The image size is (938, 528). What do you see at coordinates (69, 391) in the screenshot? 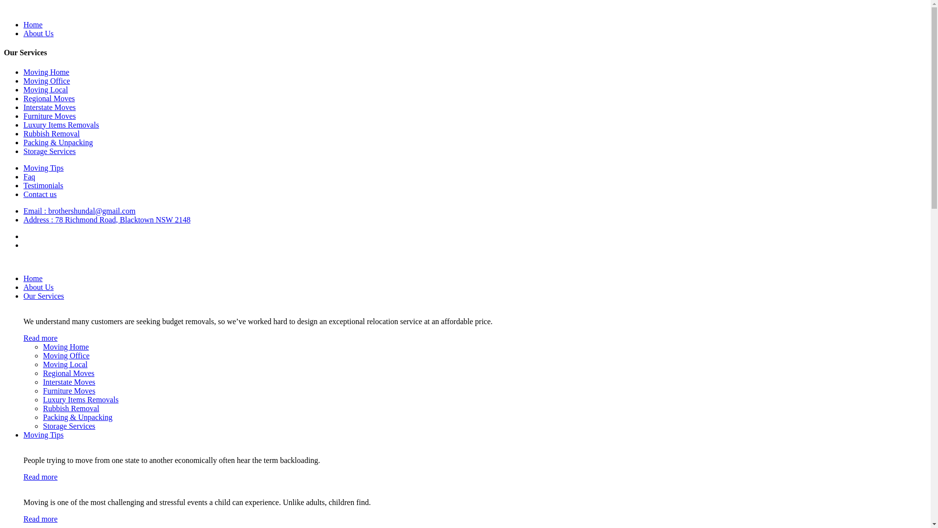
I see `Furniture Moves` at bounding box center [69, 391].